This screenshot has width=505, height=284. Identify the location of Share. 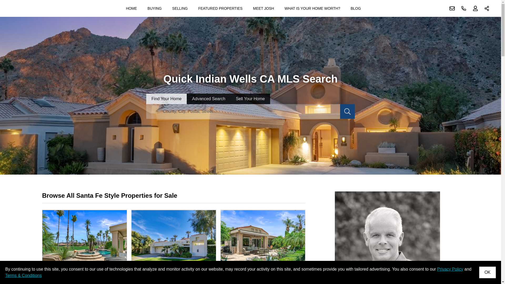
(487, 8).